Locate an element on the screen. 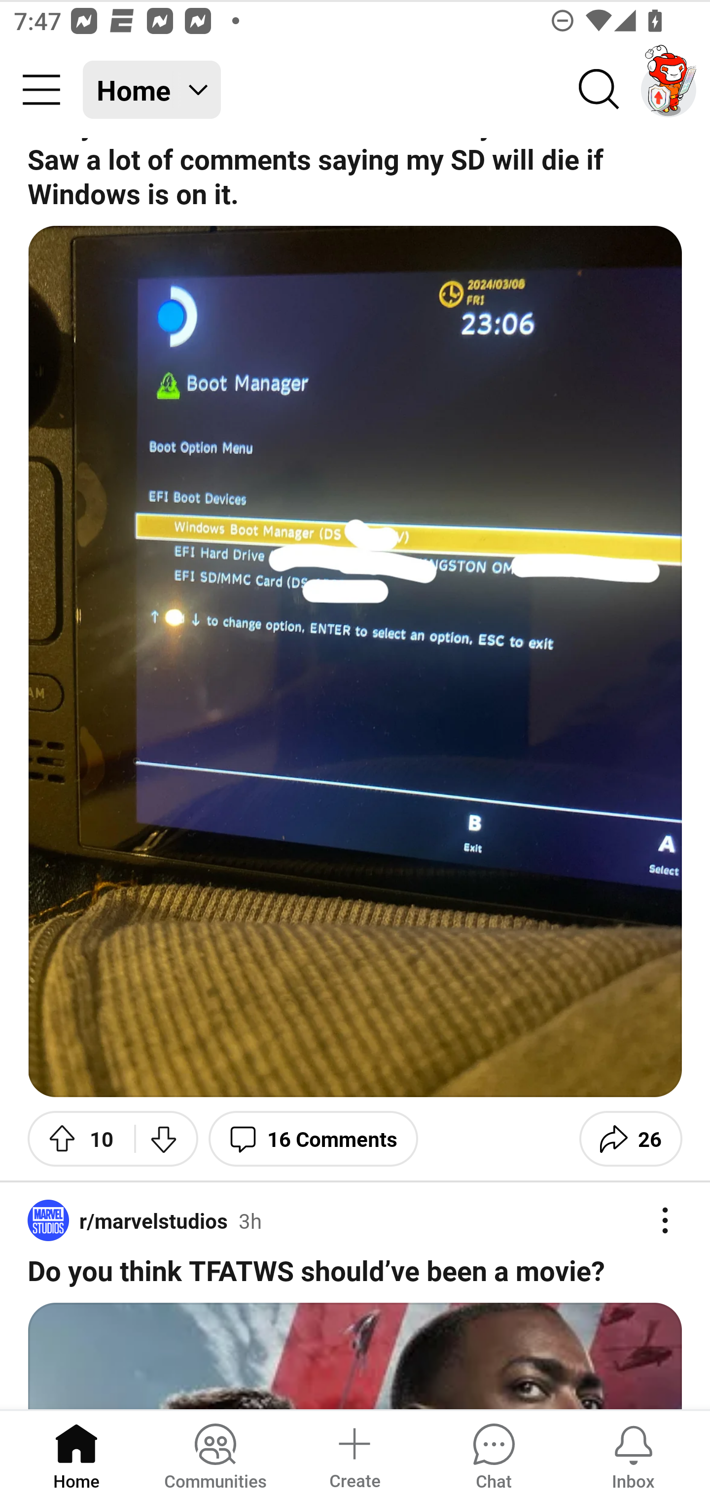 This screenshot has width=710, height=1499. Chat is located at coordinates (494, 1454).